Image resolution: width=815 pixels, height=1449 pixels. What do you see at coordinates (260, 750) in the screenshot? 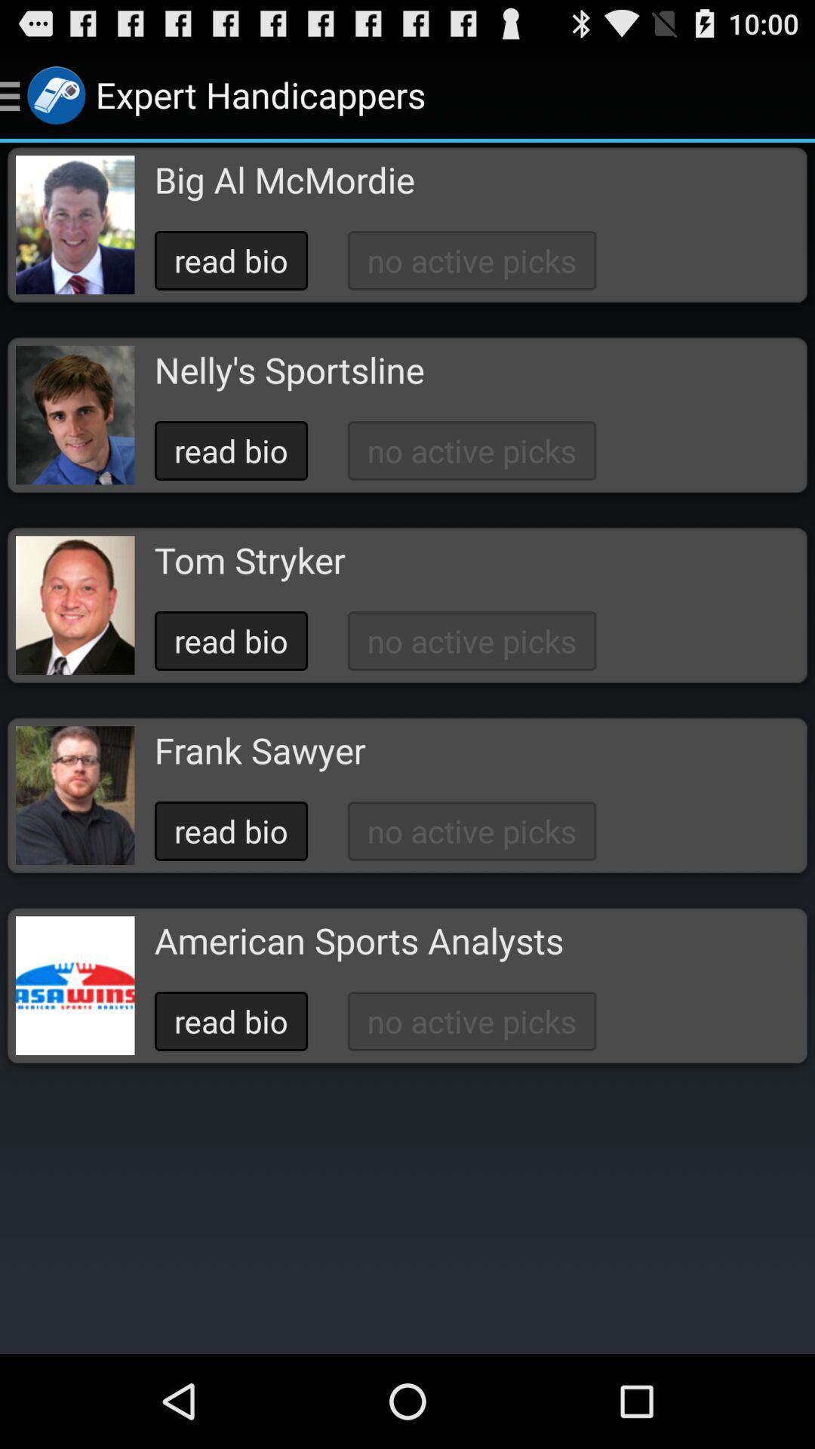
I see `flip to the frank sawyer` at bounding box center [260, 750].